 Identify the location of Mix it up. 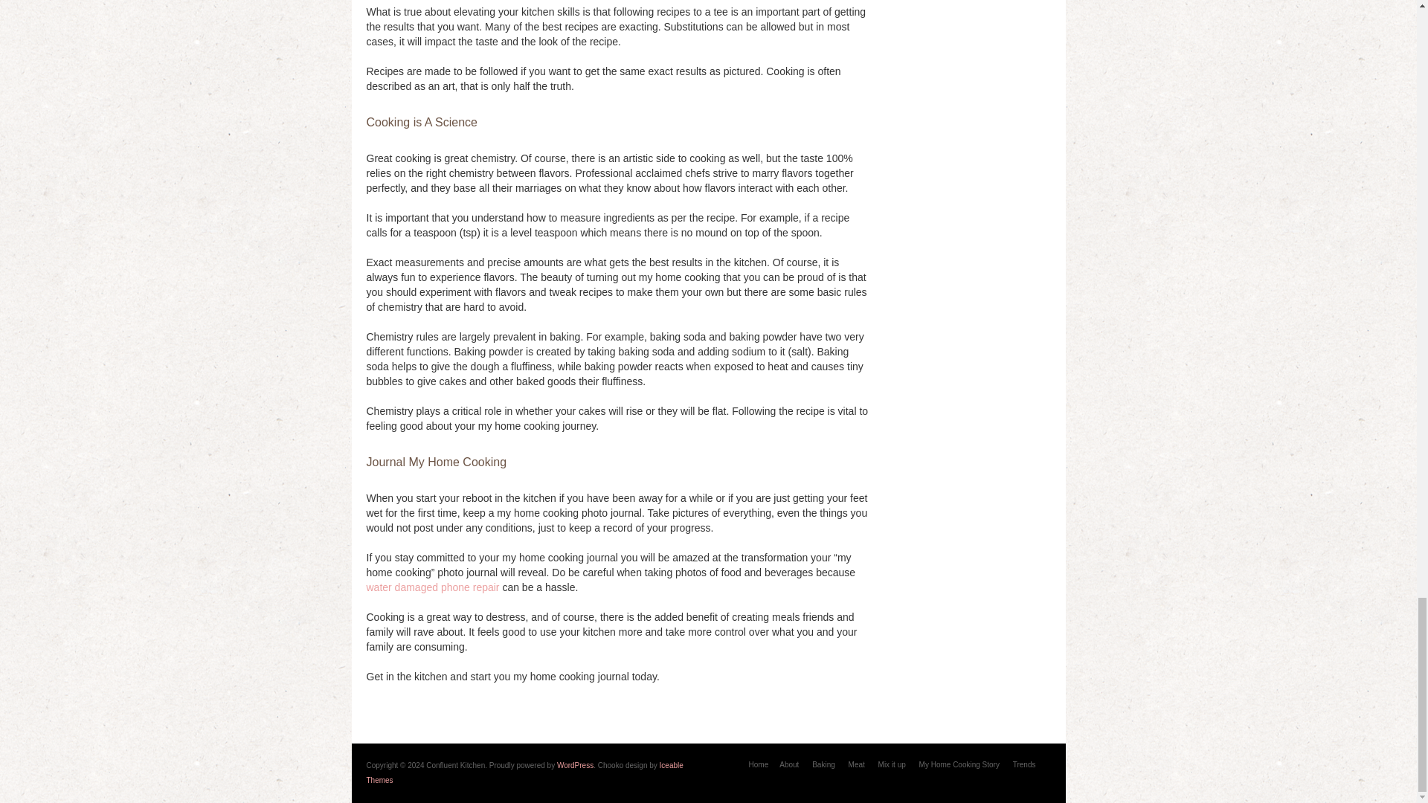
(891, 764).